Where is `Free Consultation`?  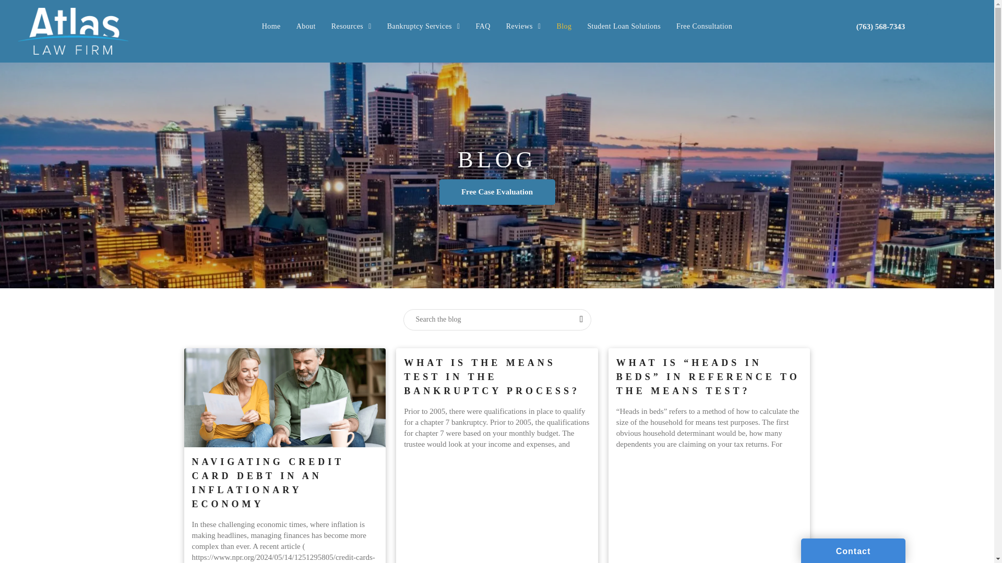
Free Consultation is located at coordinates (704, 26).